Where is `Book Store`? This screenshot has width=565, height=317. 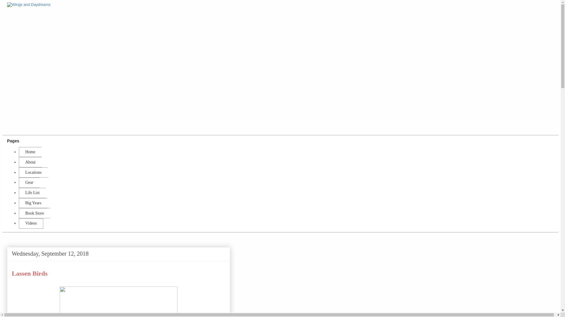
Book Store is located at coordinates (34, 213).